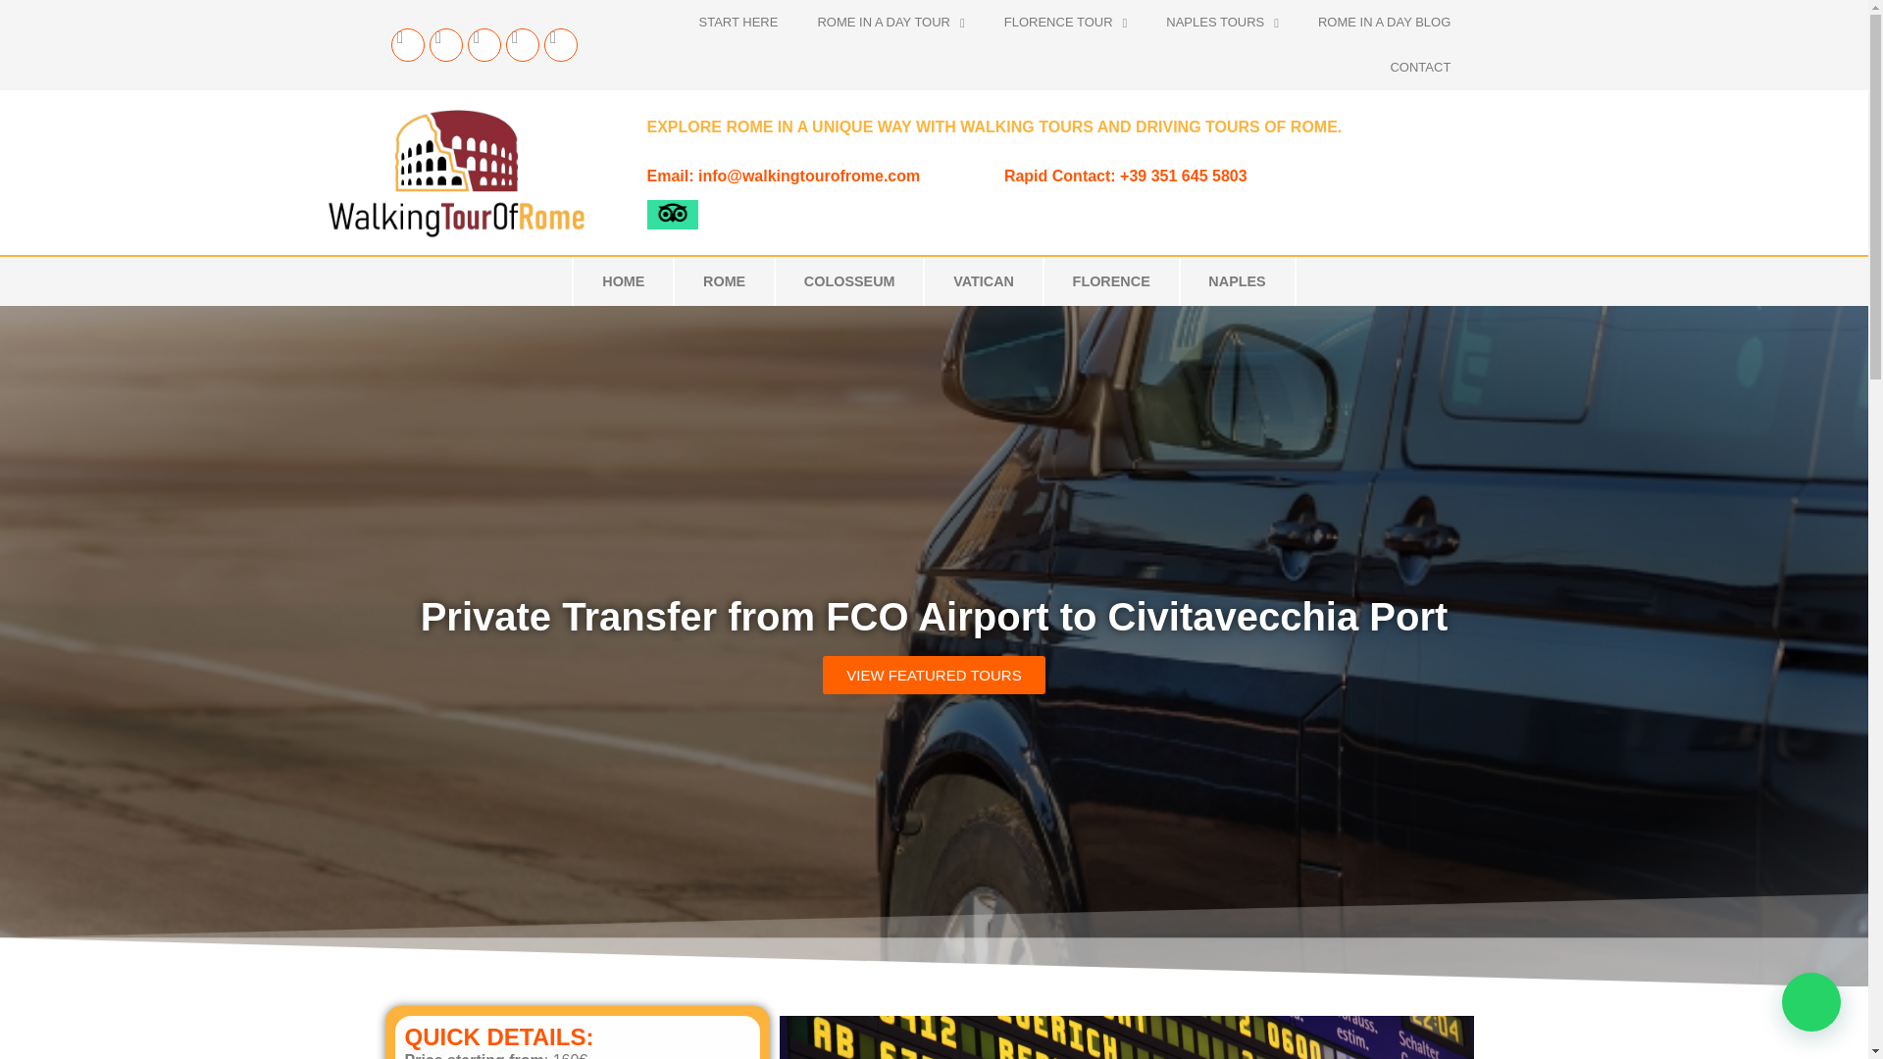 The height and width of the screenshot is (1059, 1883). What do you see at coordinates (1065, 23) in the screenshot?
I see `FLORENCE TOUR` at bounding box center [1065, 23].